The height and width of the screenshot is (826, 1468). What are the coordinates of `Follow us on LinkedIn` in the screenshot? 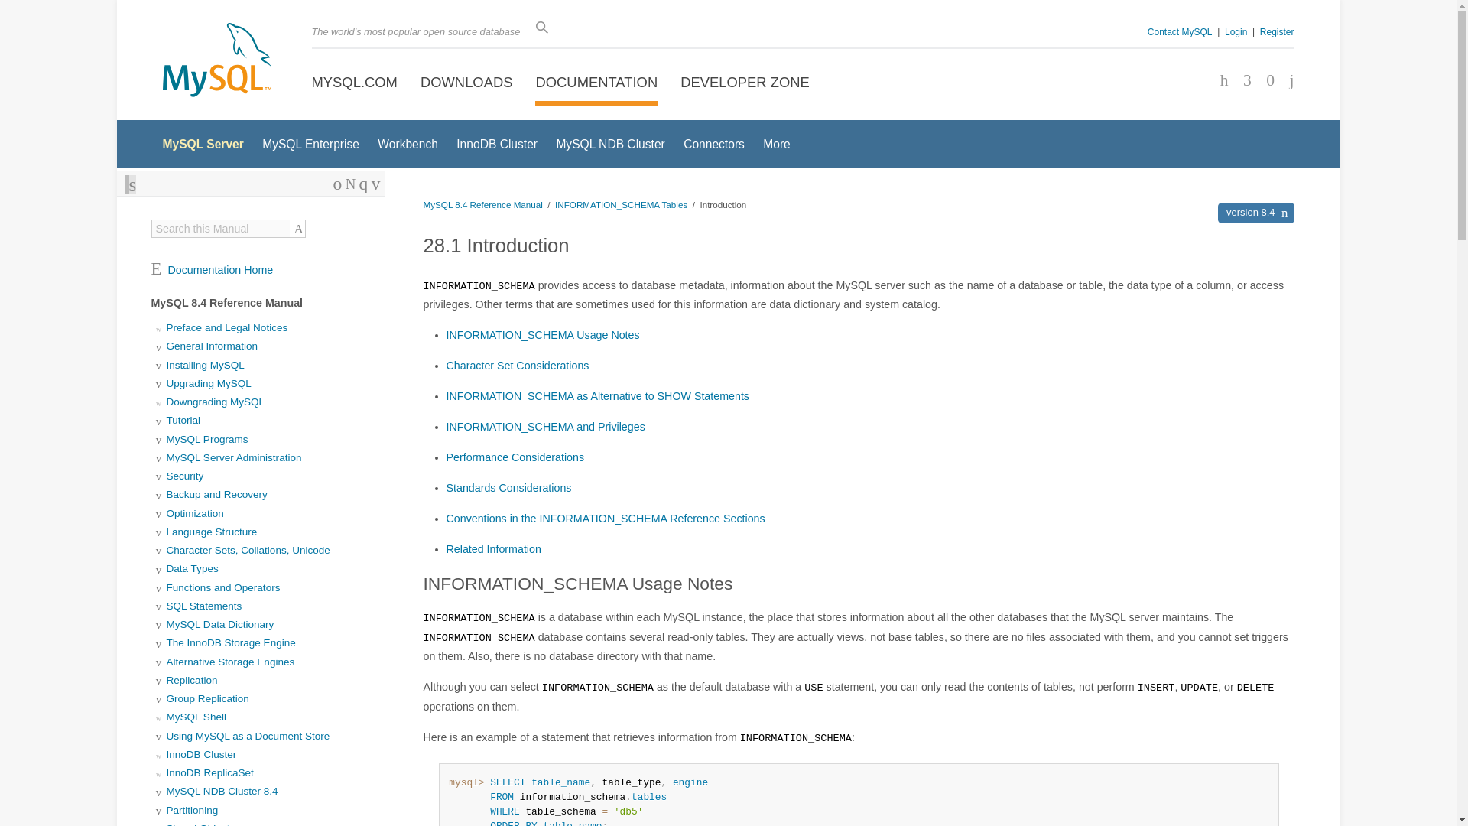 It's located at (1265, 81).